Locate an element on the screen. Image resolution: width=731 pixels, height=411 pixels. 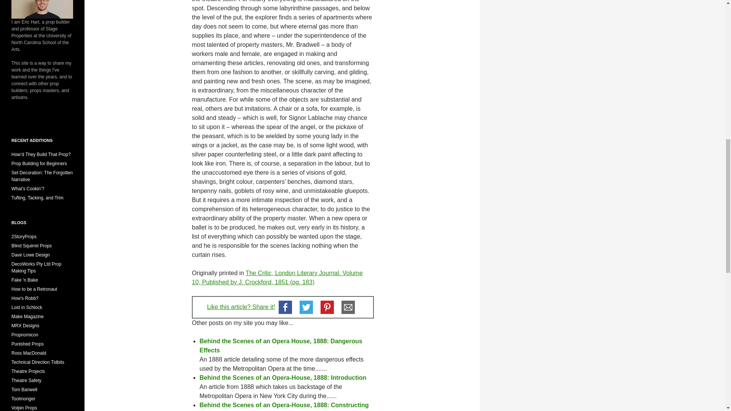
Behind the Scenes of an Opera-House, 1888: Introduction is located at coordinates (283, 378).